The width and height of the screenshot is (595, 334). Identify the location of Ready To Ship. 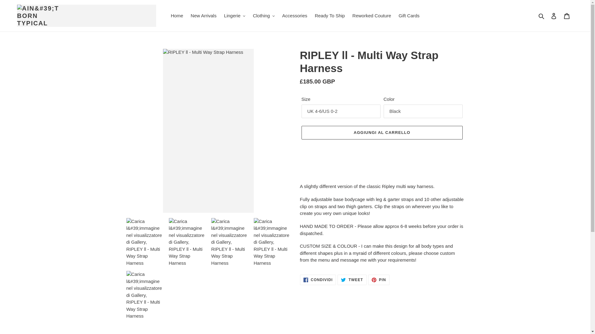
(330, 15).